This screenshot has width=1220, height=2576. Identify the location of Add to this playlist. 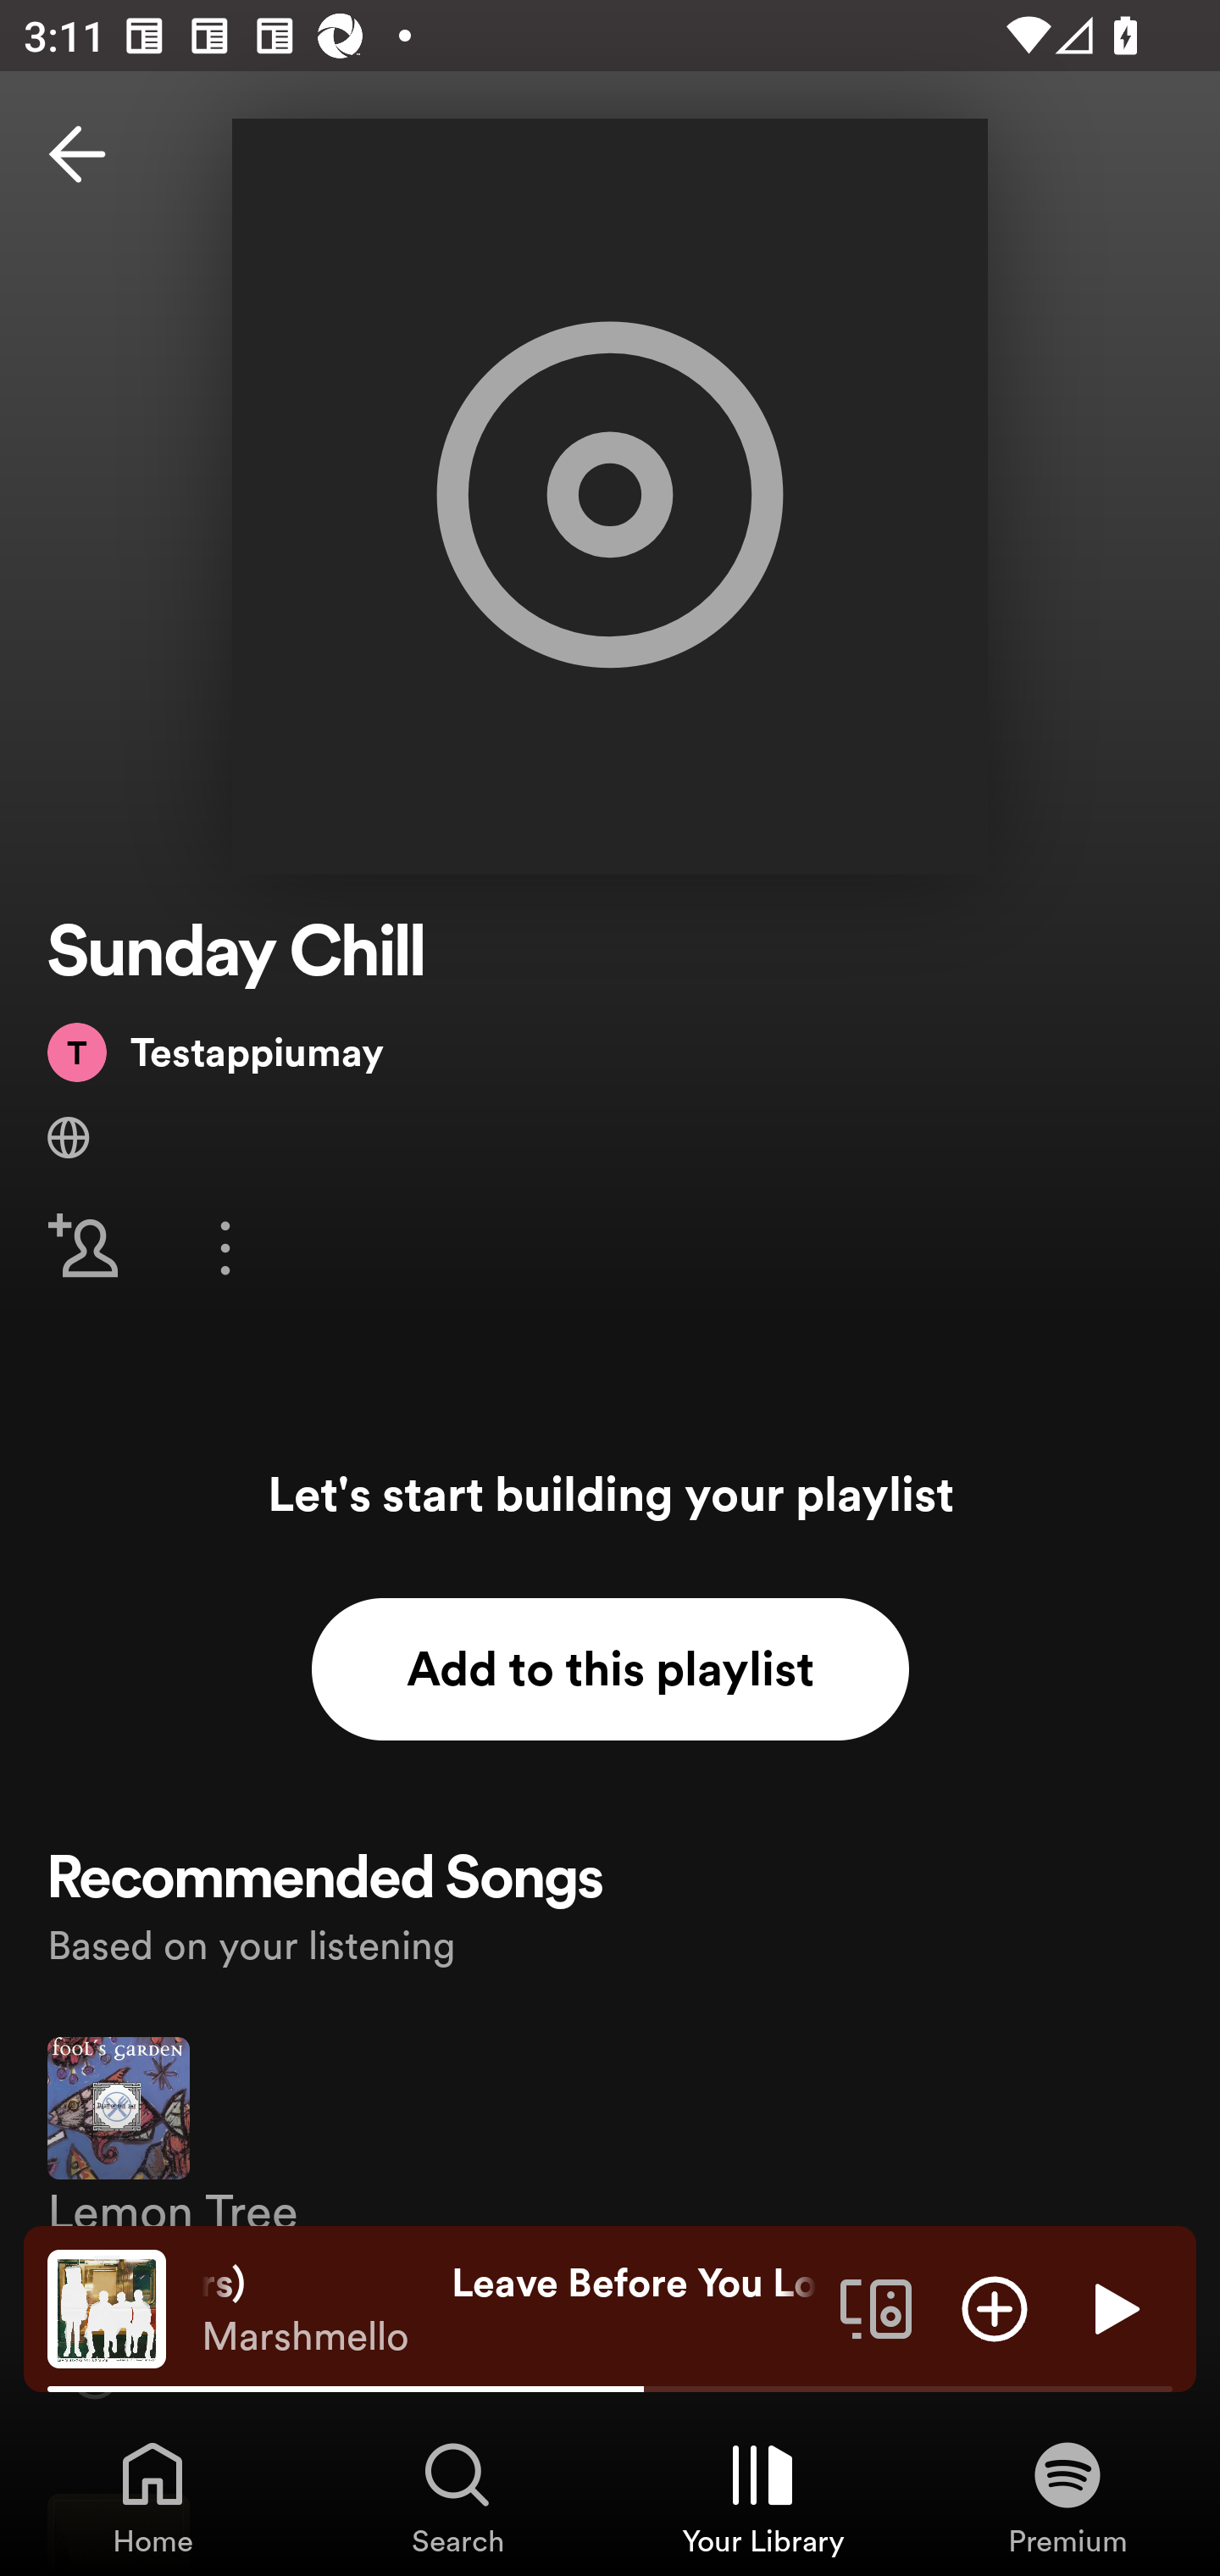
(610, 1669).